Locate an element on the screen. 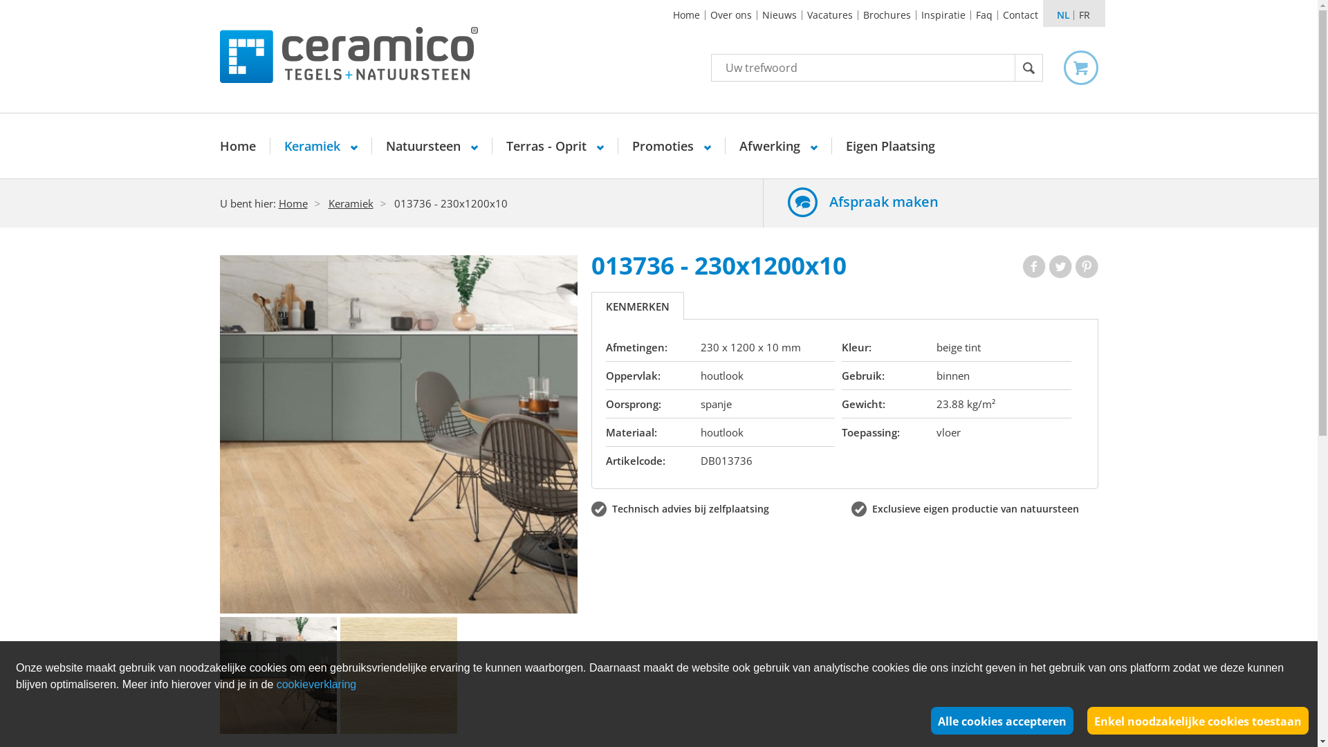 The height and width of the screenshot is (747, 1328). Pinterest is located at coordinates (1086, 267).